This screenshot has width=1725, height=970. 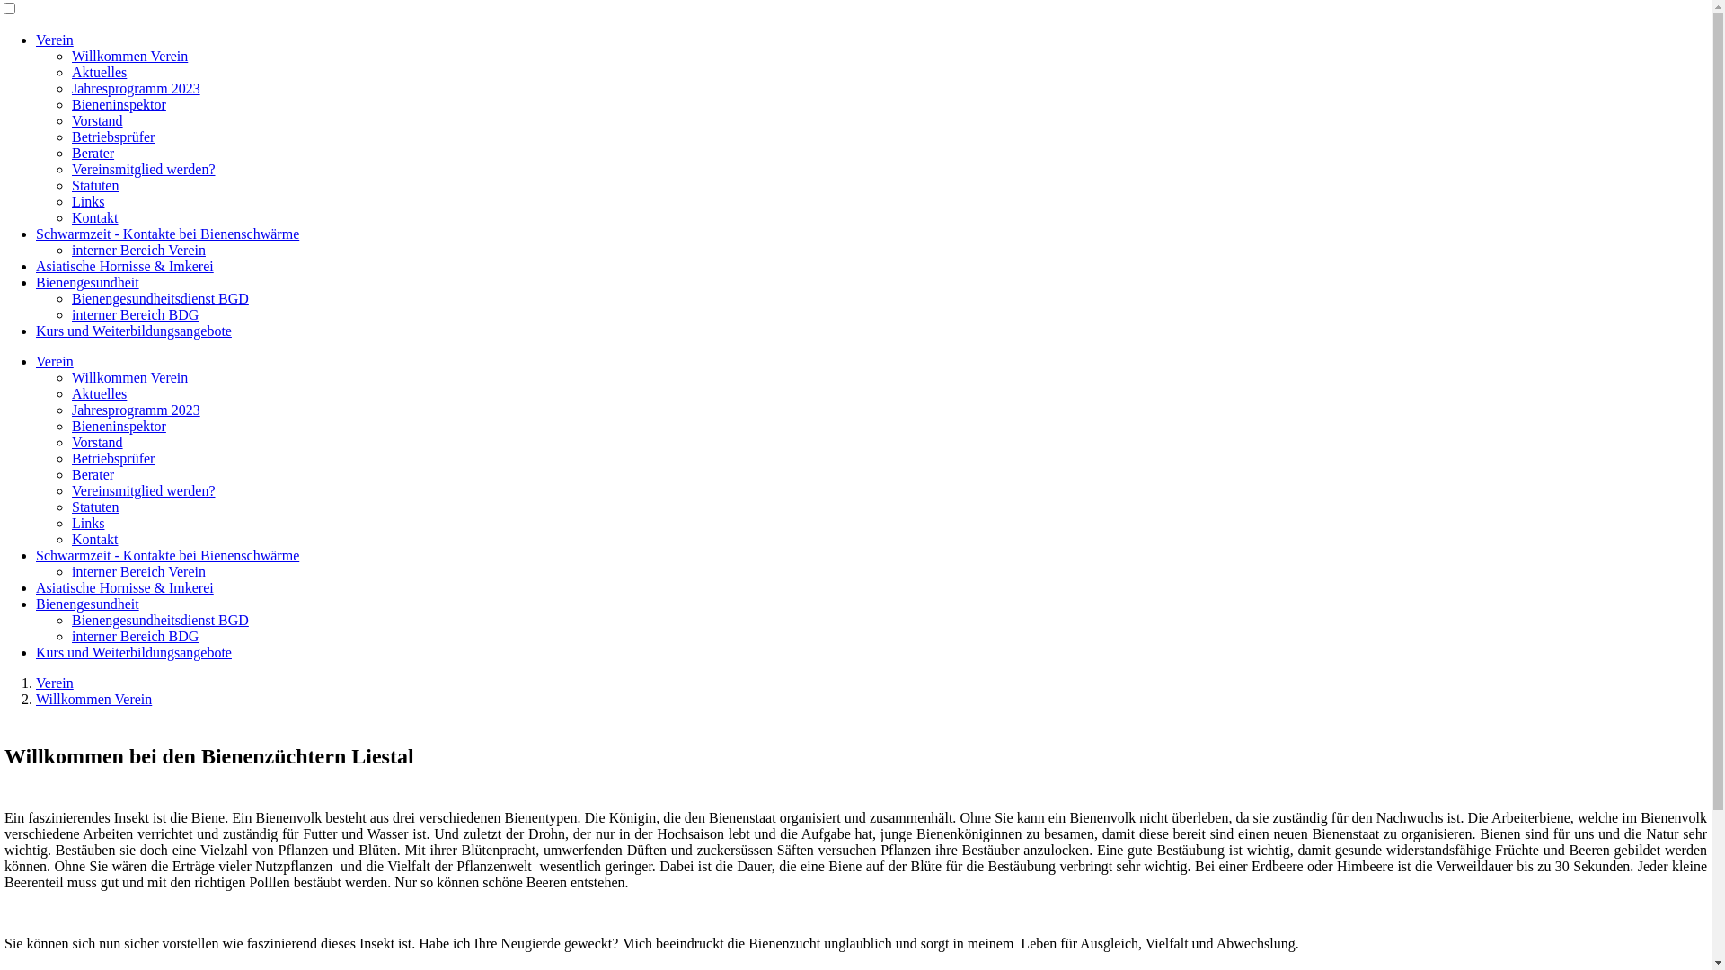 What do you see at coordinates (119, 104) in the screenshot?
I see `Bieneninspektor` at bounding box center [119, 104].